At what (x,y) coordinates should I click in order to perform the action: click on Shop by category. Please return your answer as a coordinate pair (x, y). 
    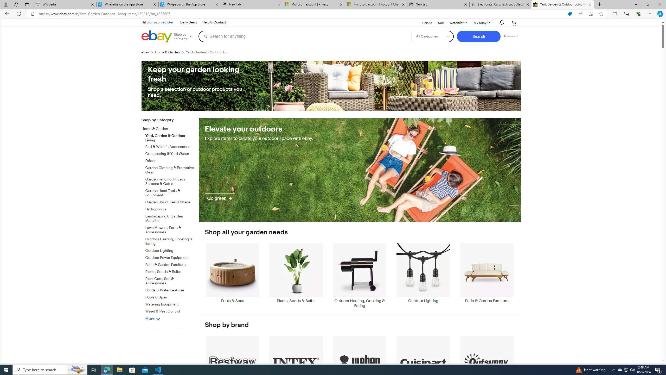
    Looking at the image, I should click on (185, 36).